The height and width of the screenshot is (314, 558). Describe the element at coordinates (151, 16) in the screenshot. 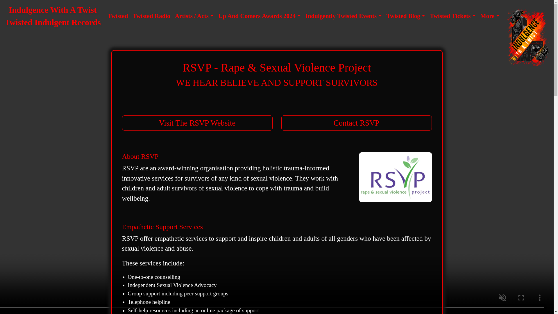

I see `Twisted Radio` at that location.